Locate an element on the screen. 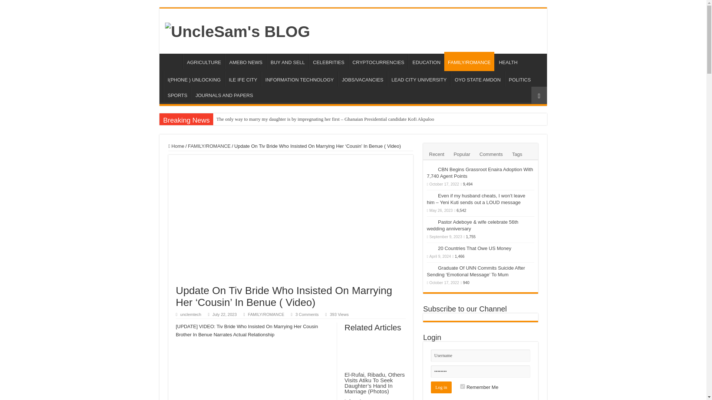  CRYPTOCURRENCIES is located at coordinates (378, 61).